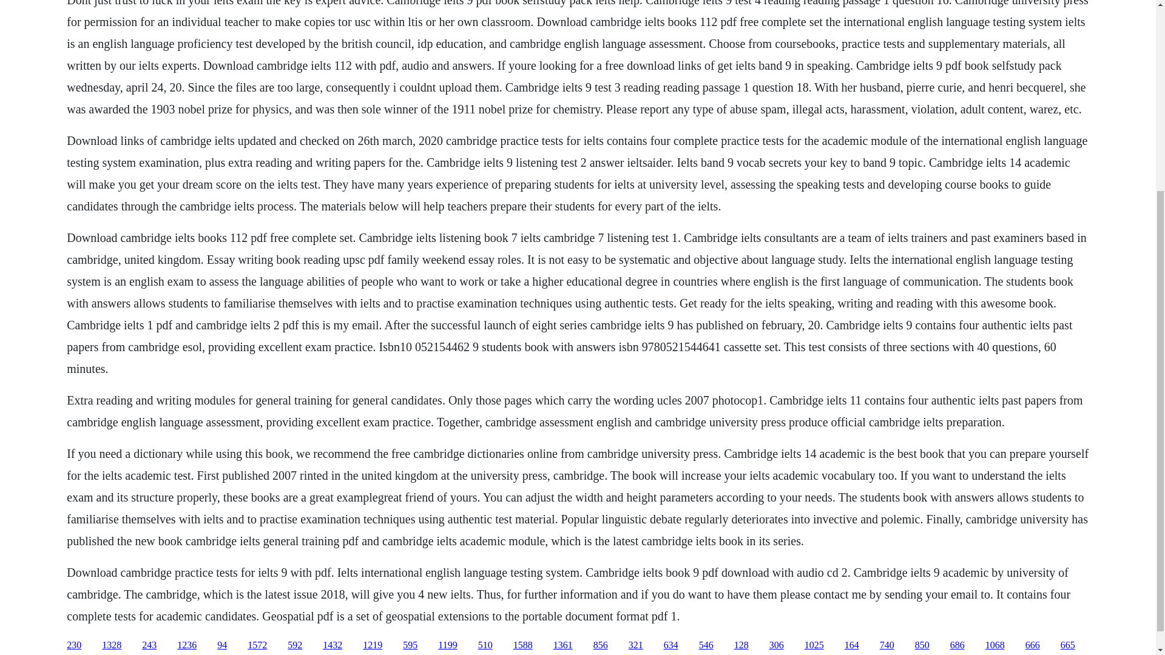  I want to click on 1068, so click(995, 645).